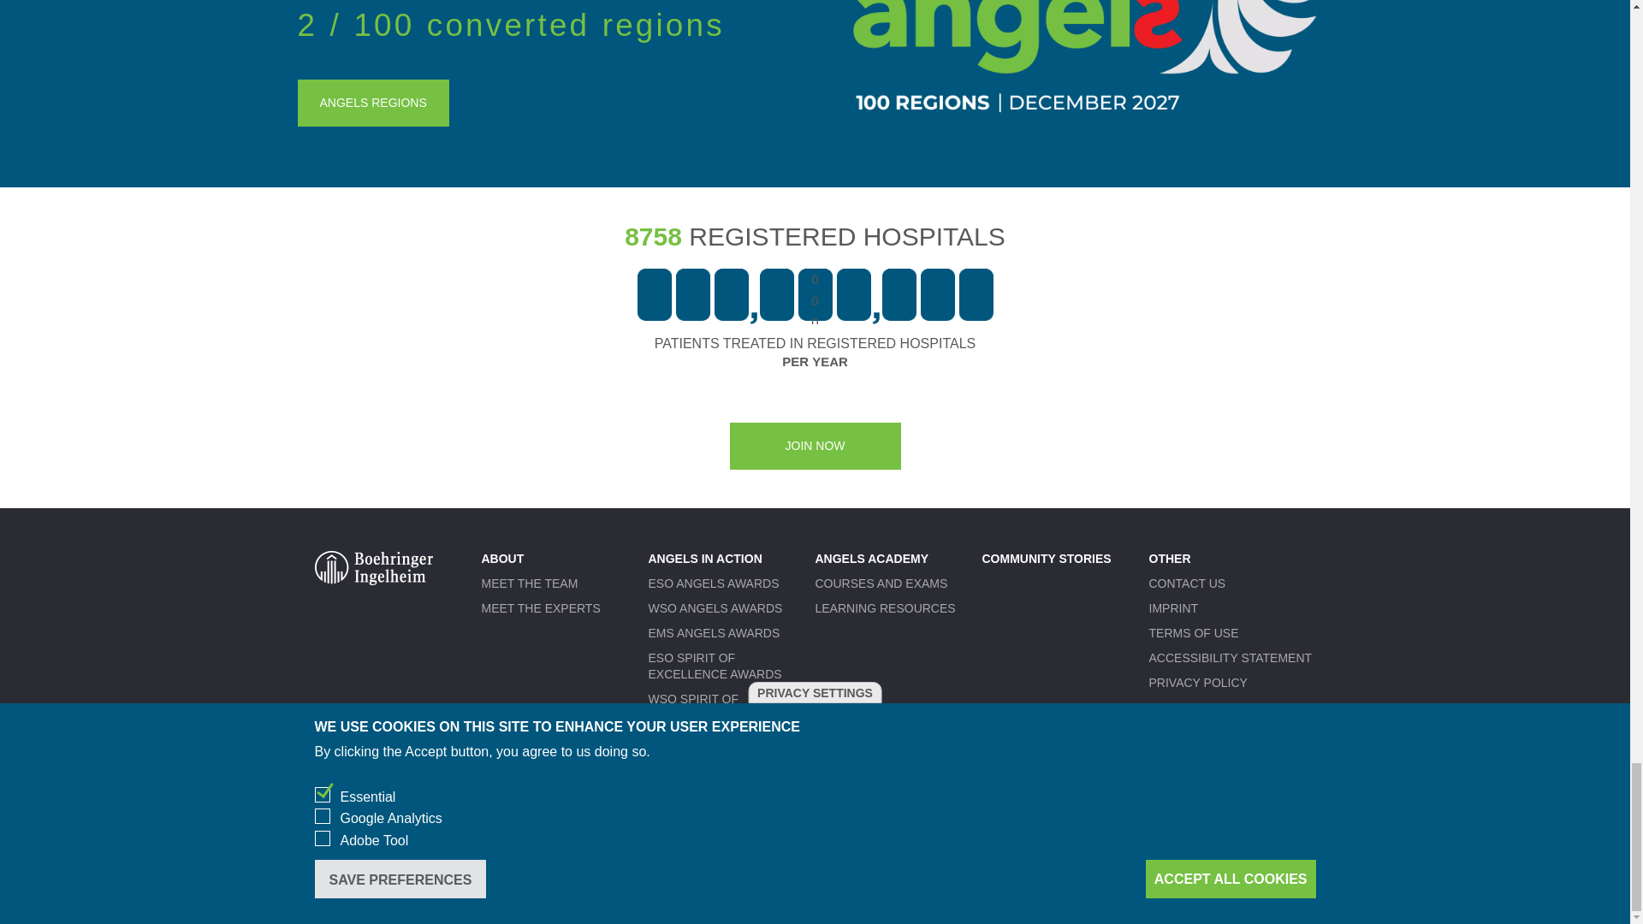 This screenshot has width=1643, height=924. Describe the element at coordinates (1193, 633) in the screenshot. I see `Terms of use` at that location.